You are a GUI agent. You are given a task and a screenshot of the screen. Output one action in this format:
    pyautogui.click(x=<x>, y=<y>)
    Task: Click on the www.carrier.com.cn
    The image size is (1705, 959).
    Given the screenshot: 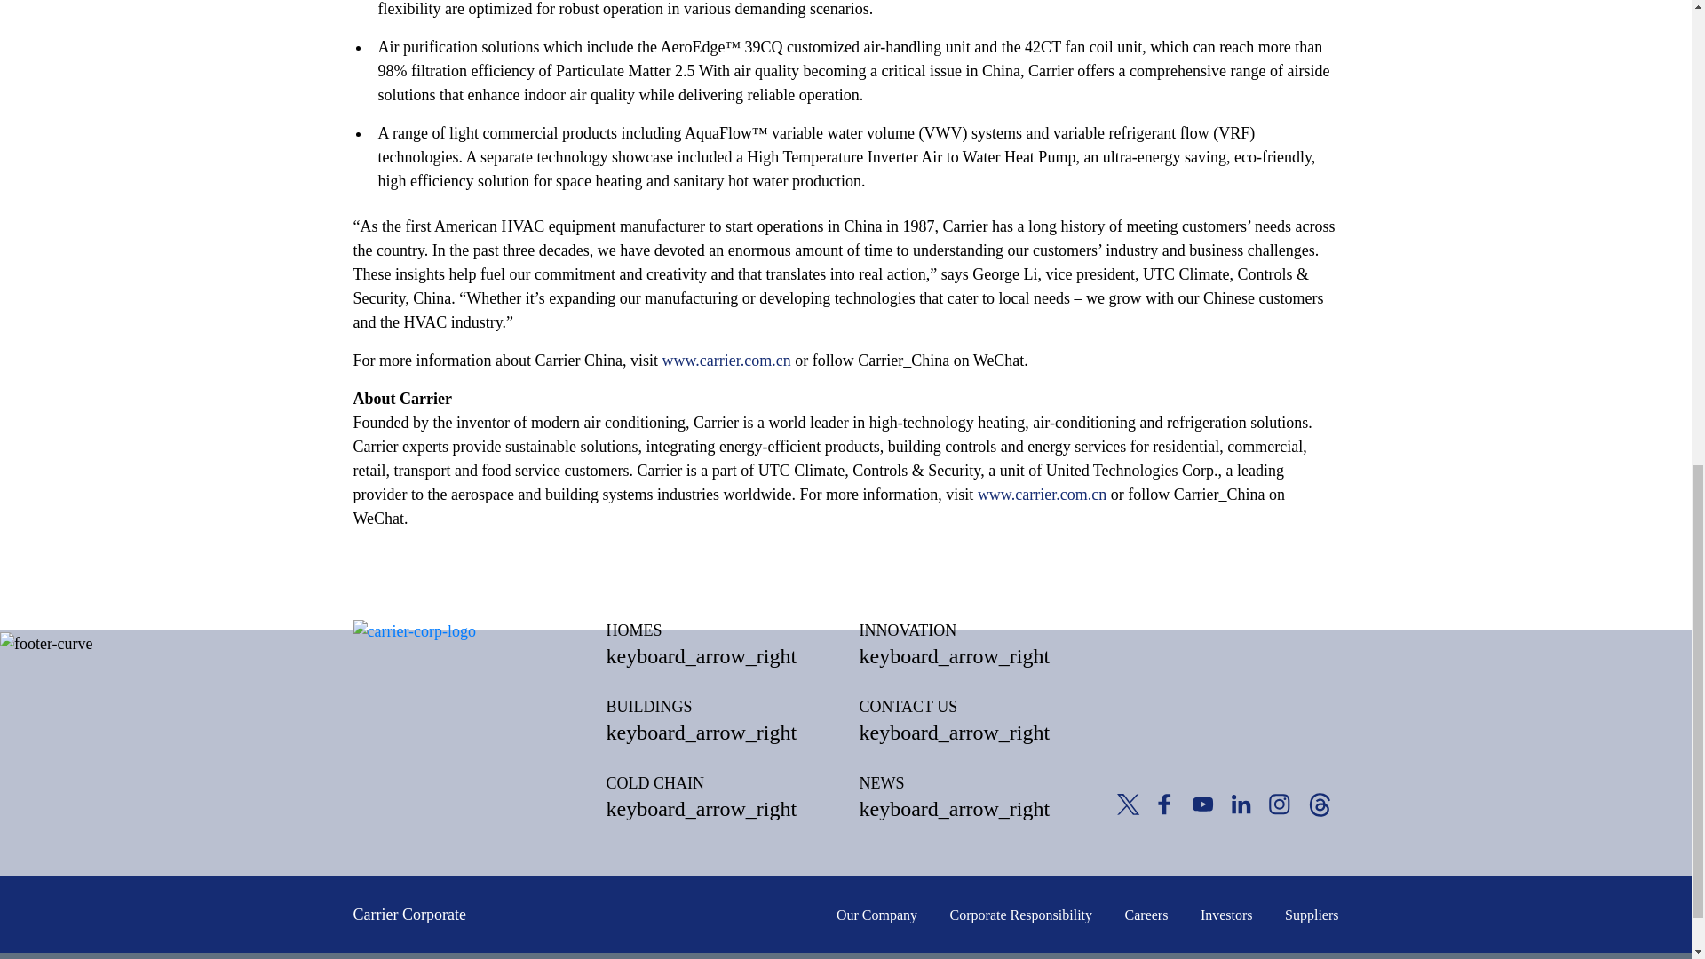 What is the action you would take?
    pyautogui.click(x=726, y=361)
    